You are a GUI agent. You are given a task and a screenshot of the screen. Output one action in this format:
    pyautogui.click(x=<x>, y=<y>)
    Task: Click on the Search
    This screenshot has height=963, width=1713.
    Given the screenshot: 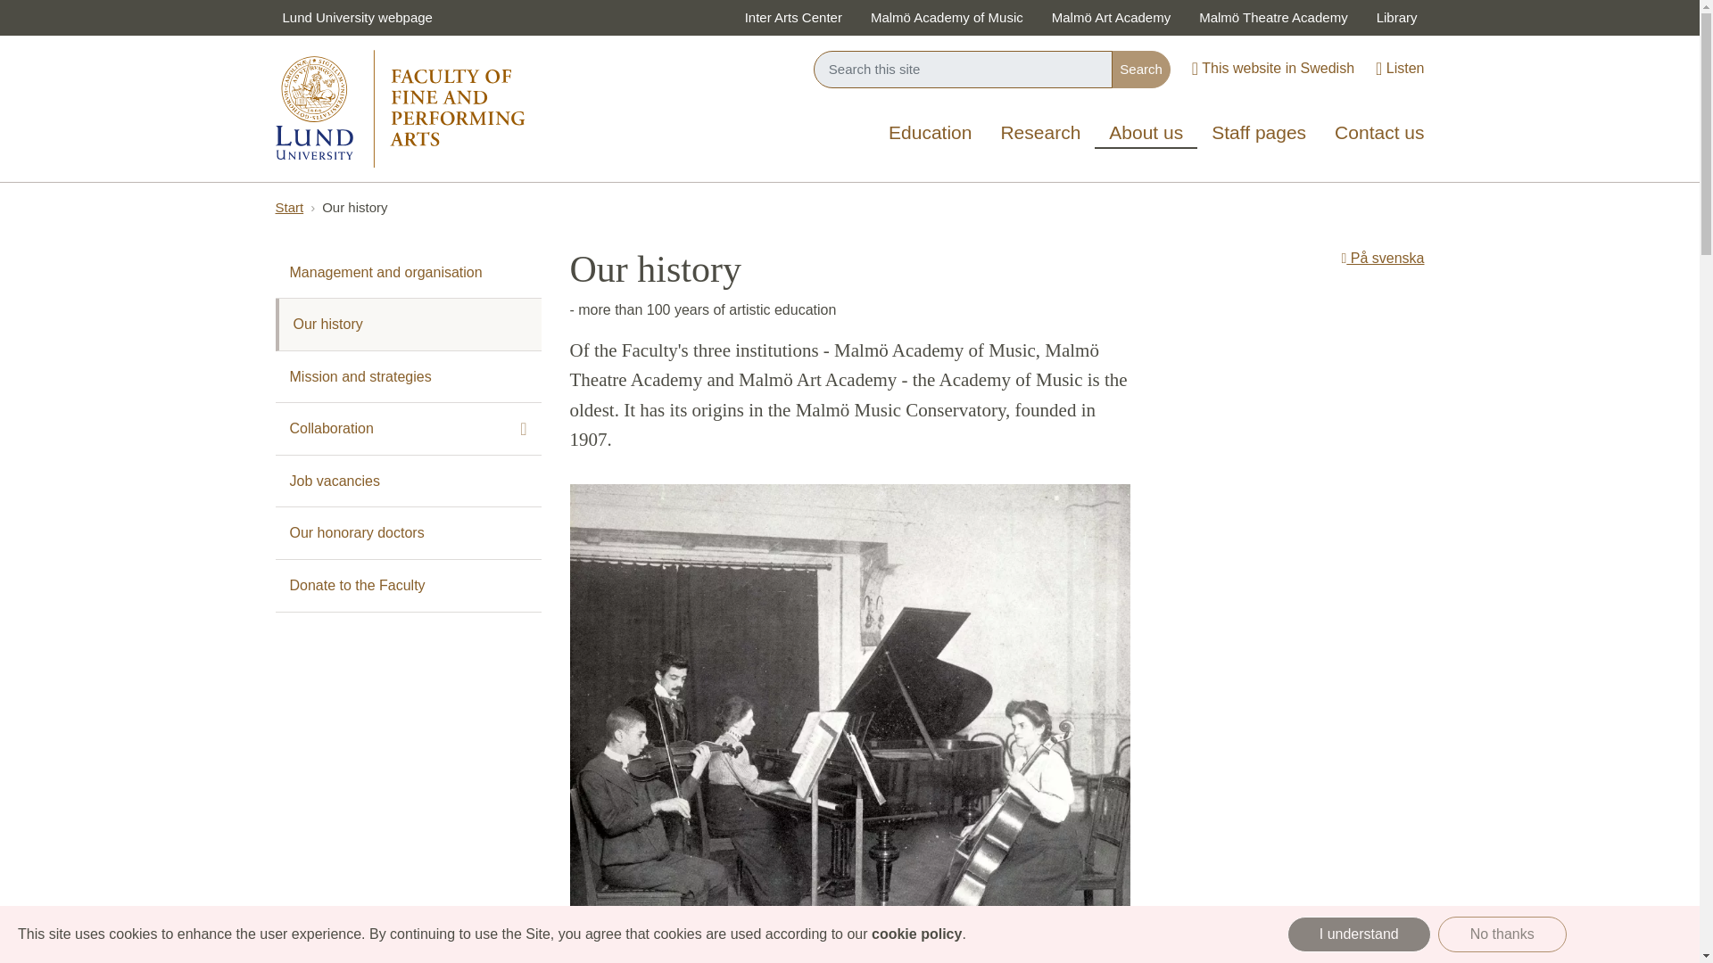 What is the action you would take?
    pyautogui.click(x=1140, y=70)
    